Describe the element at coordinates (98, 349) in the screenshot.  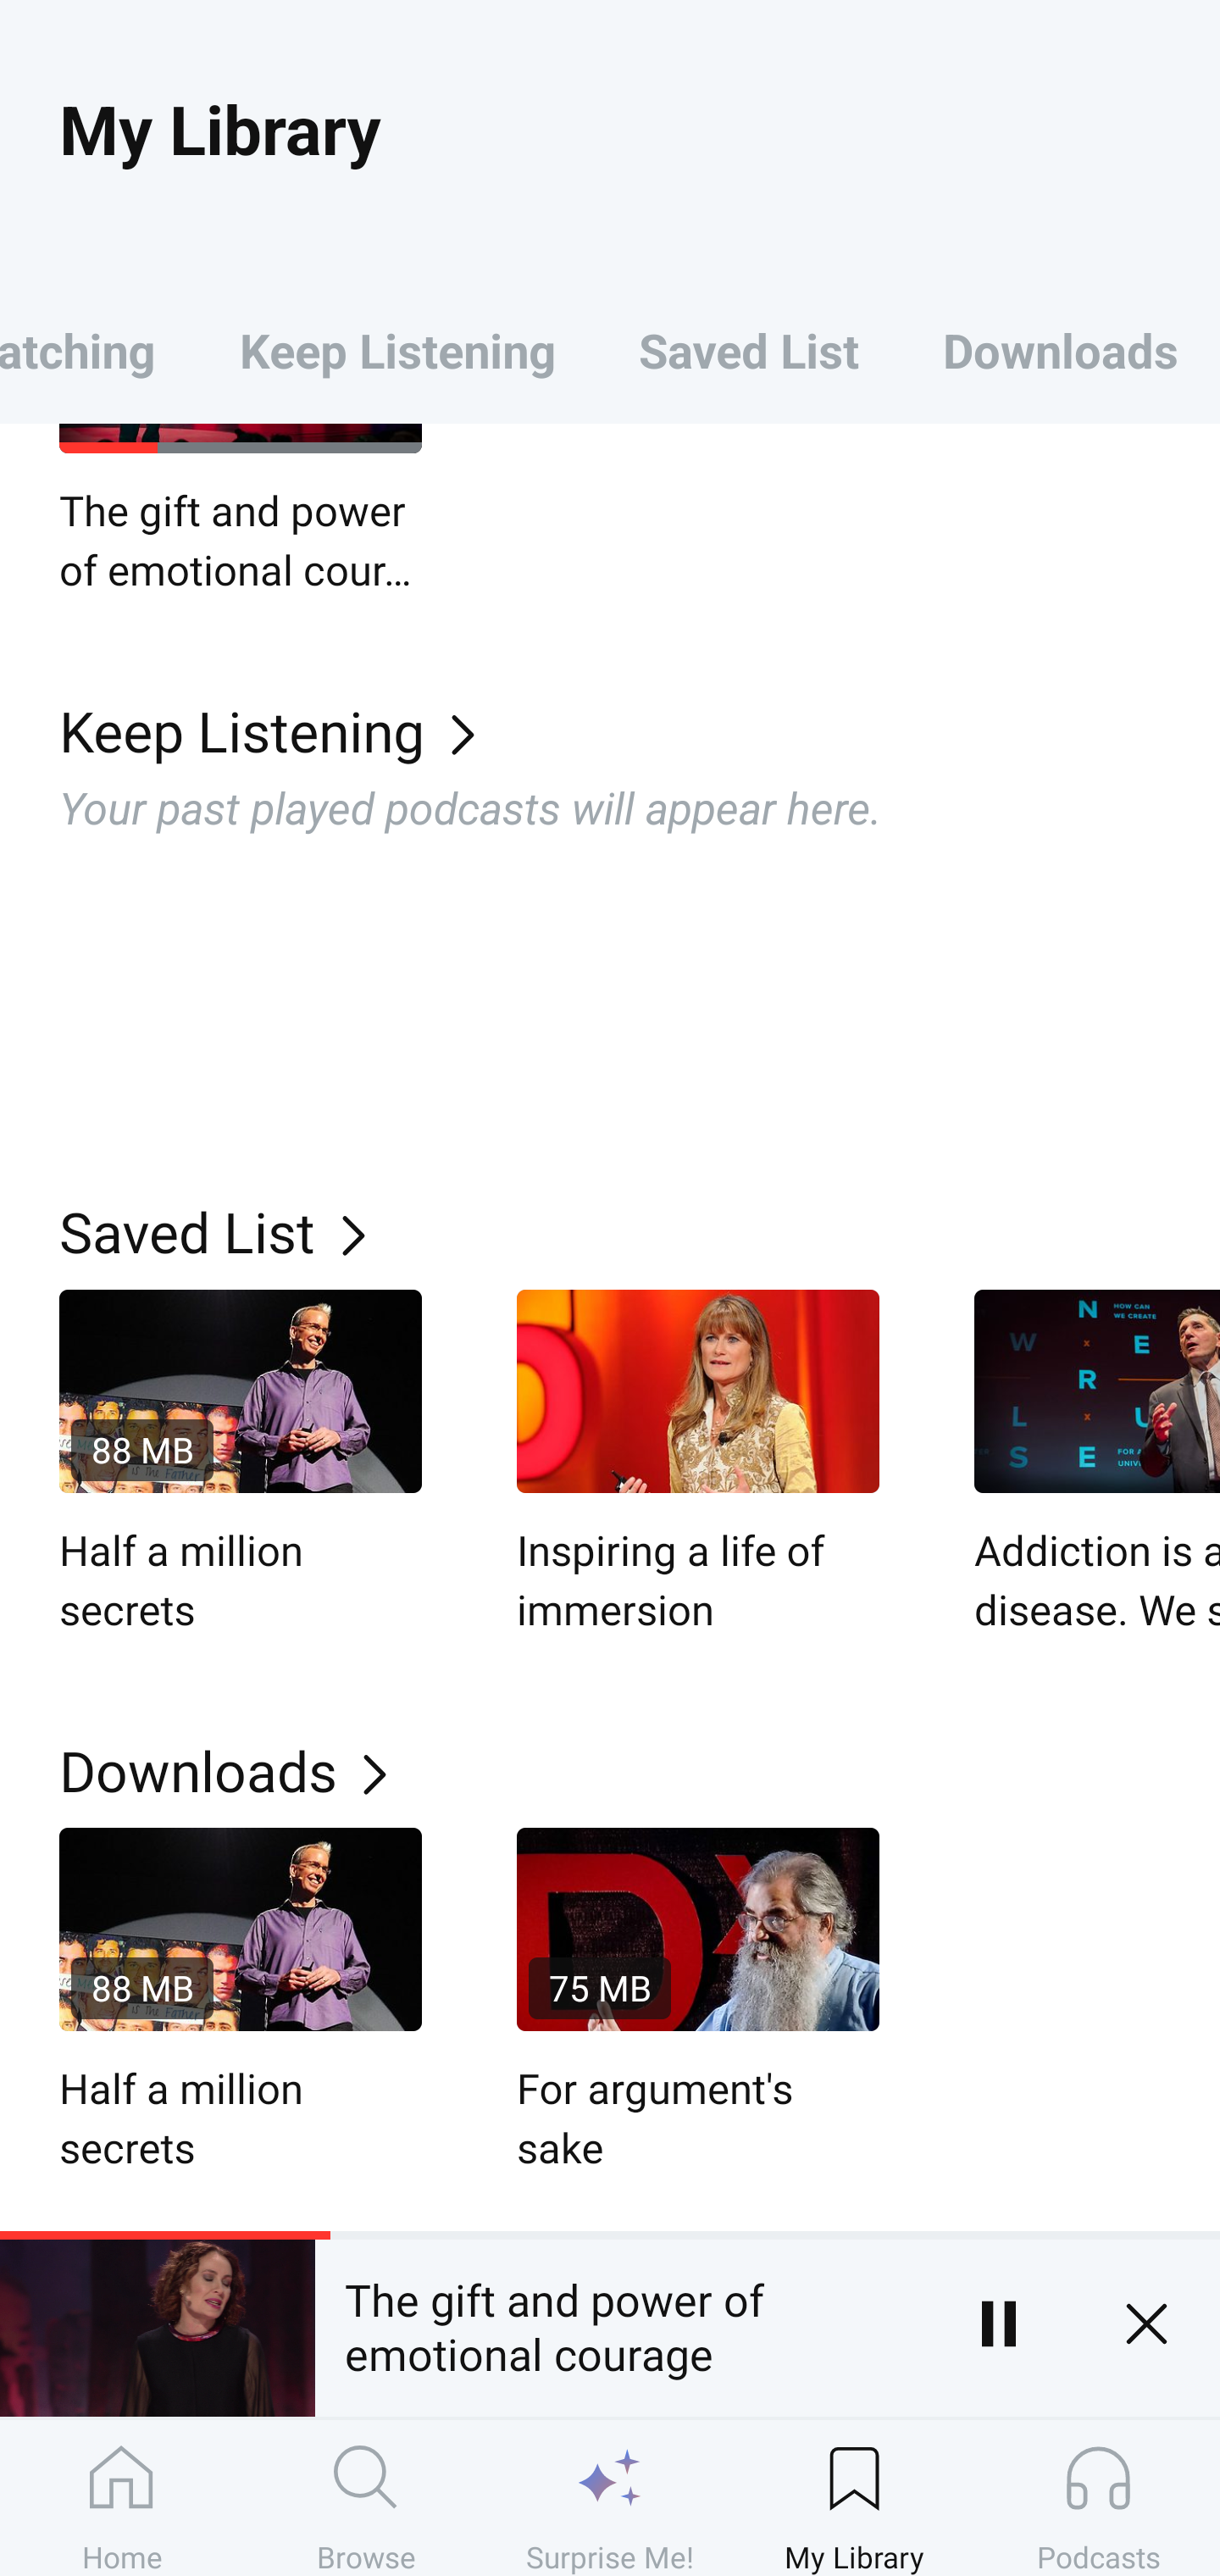
I see `Keep Watching` at that location.